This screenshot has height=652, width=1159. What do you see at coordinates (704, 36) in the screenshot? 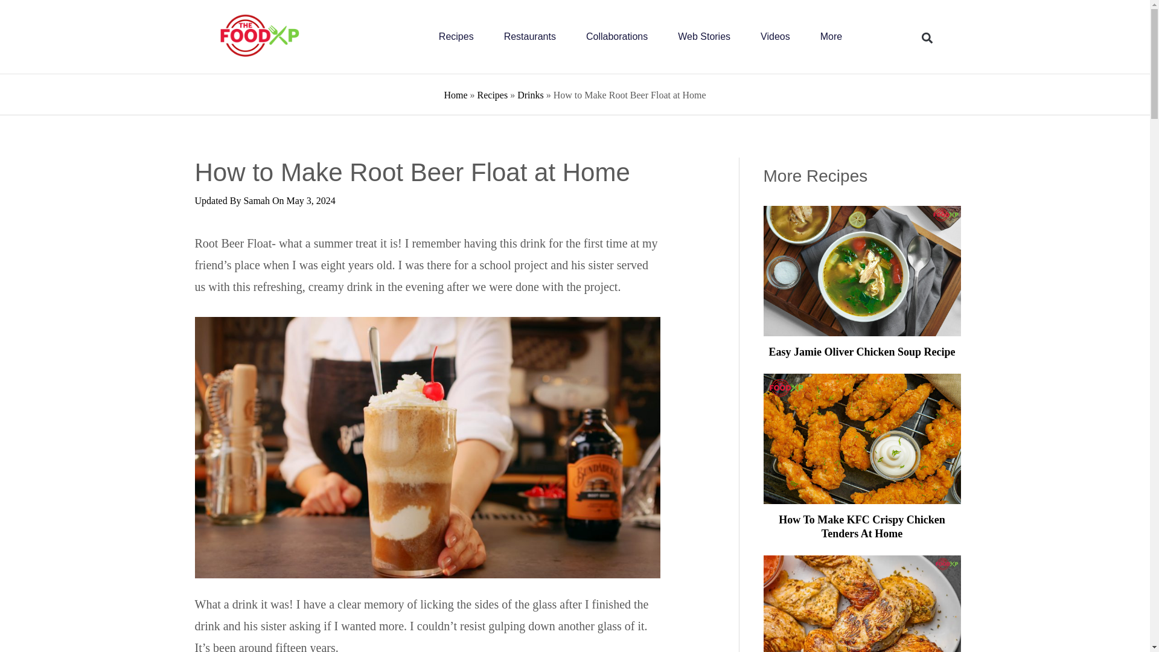
I see `Web Stories` at bounding box center [704, 36].